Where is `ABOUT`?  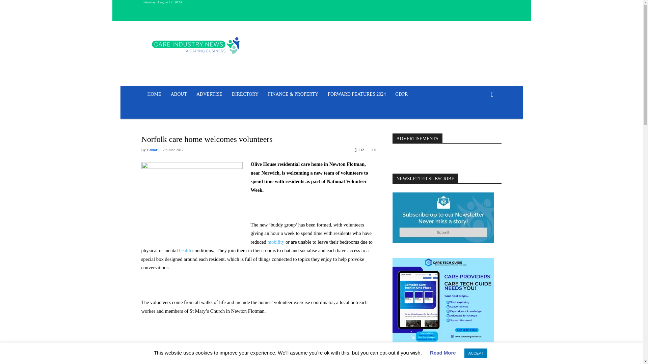 ABOUT is located at coordinates (179, 94).